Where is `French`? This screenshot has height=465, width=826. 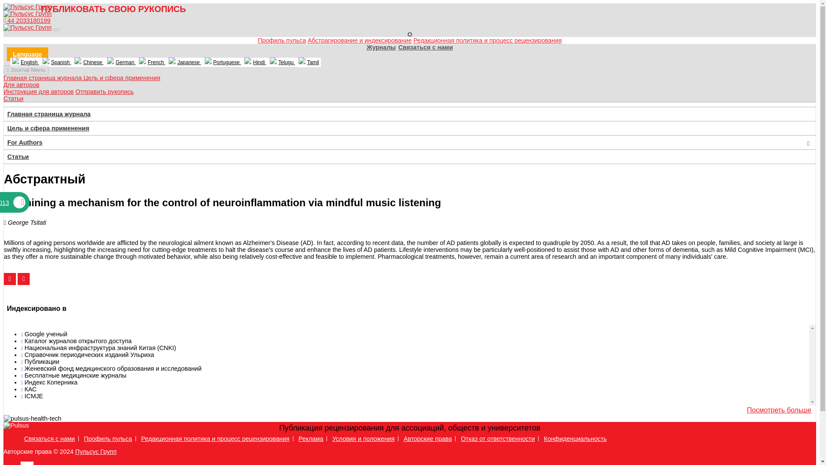 French is located at coordinates (151, 62).